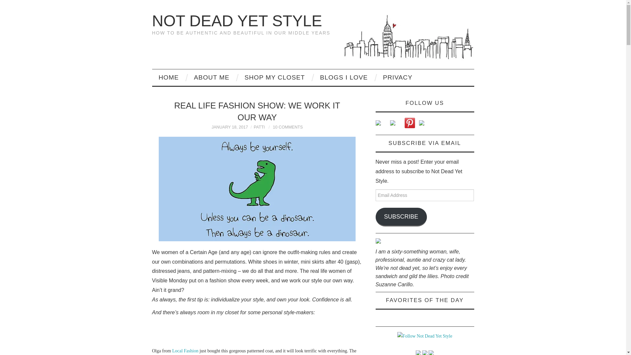  Describe the element at coordinates (344, 78) in the screenshot. I see `BLOGS I LOVE` at that location.